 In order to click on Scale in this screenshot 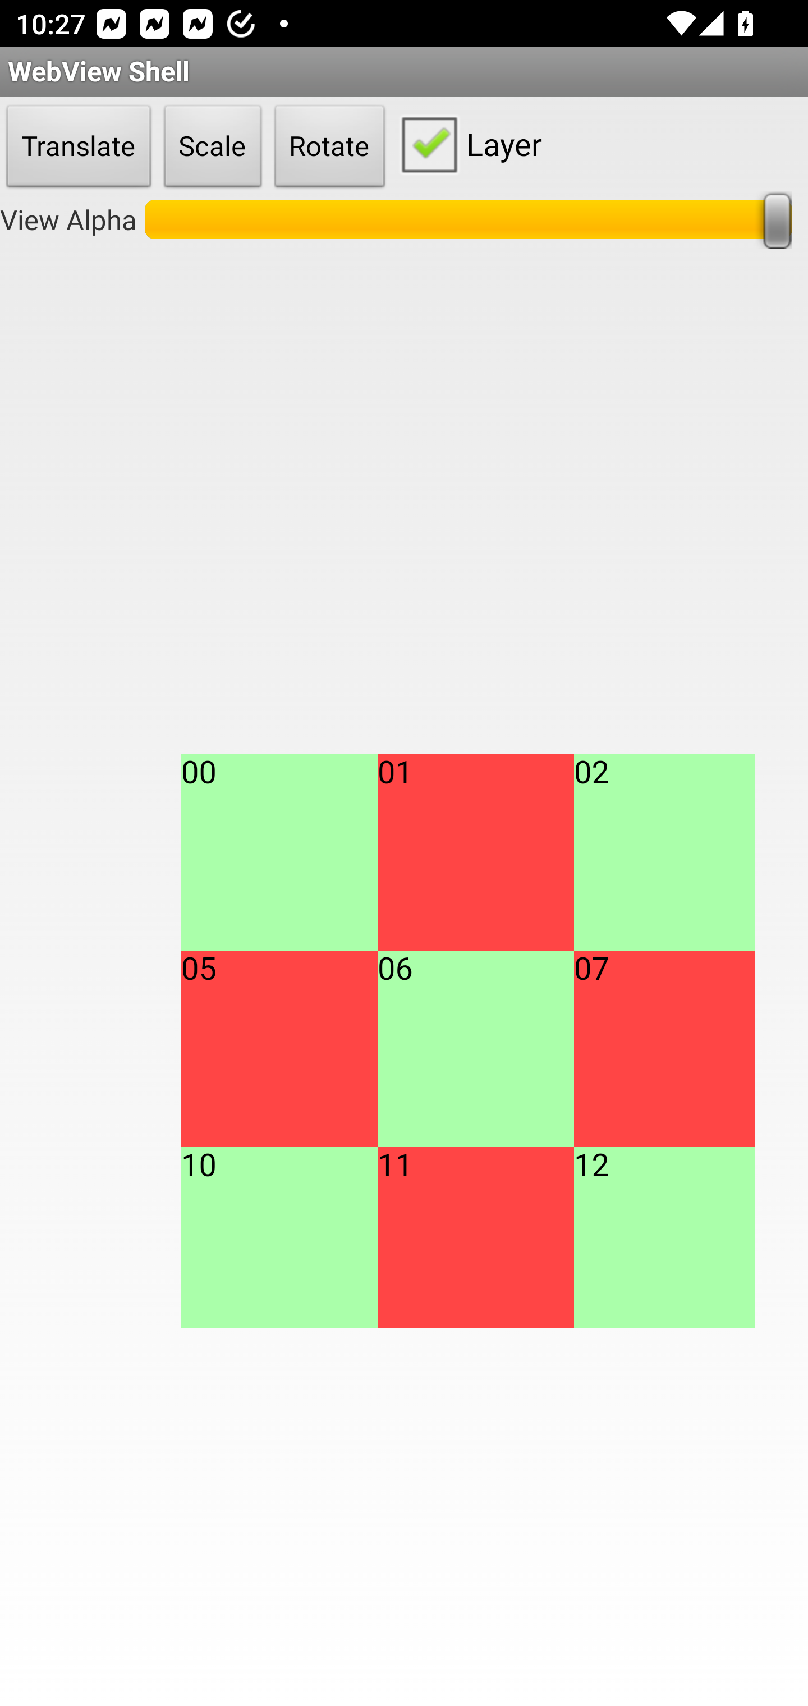, I will do `click(213, 147)`.